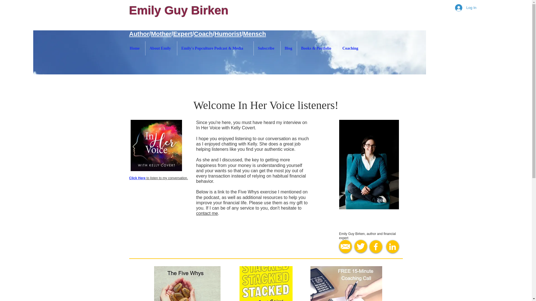 The image size is (536, 301). I want to click on Coach, so click(203, 34).